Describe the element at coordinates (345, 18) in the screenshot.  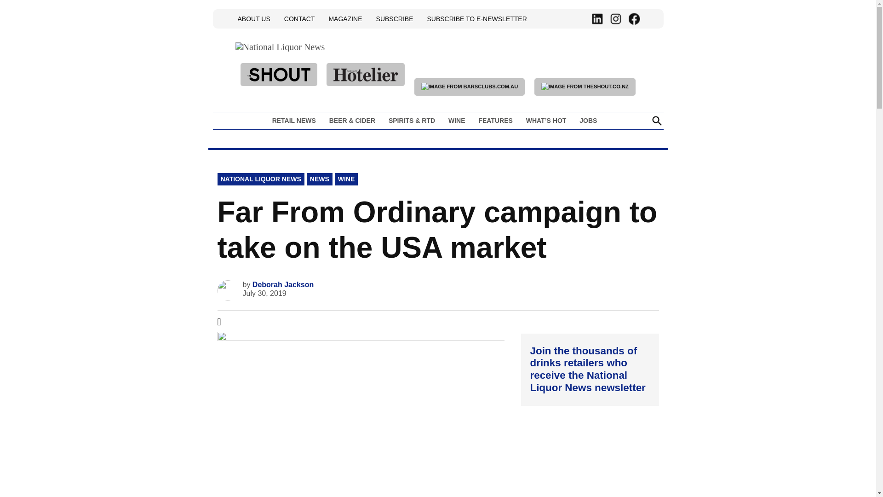
I see `MAGAZINE` at that location.